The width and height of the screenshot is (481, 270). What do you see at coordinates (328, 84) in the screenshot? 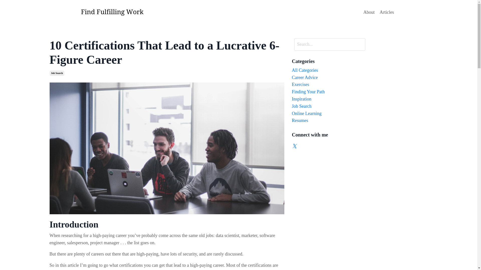
I see `Exercises` at bounding box center [328, 84].